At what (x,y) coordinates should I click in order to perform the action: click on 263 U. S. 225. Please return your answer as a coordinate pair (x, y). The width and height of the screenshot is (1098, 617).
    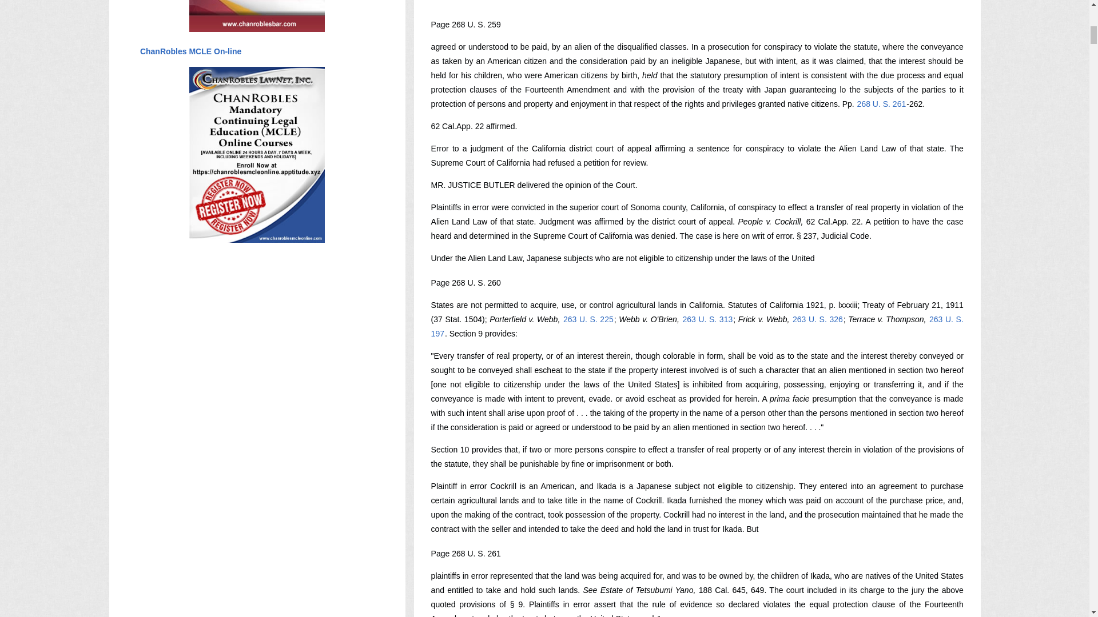
    Looking at the image, I should click on (588, 319).